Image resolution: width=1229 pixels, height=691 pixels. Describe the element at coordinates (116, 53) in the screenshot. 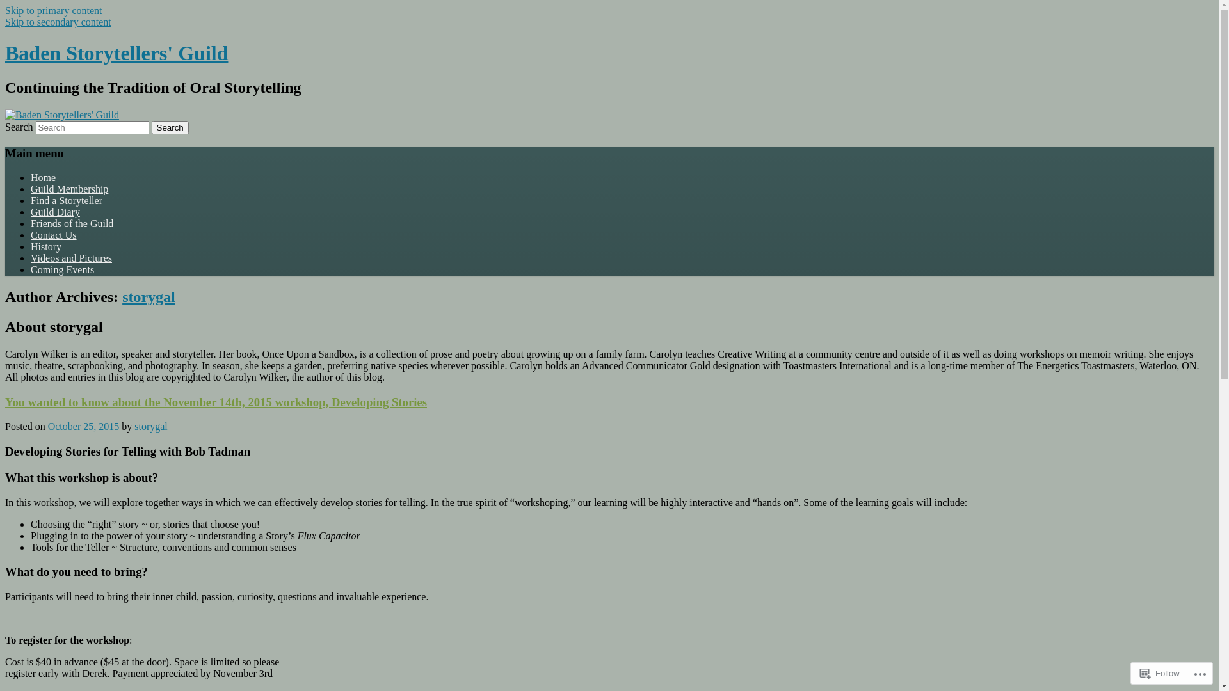

I see `Baden Storytellers' Guild` at that location.